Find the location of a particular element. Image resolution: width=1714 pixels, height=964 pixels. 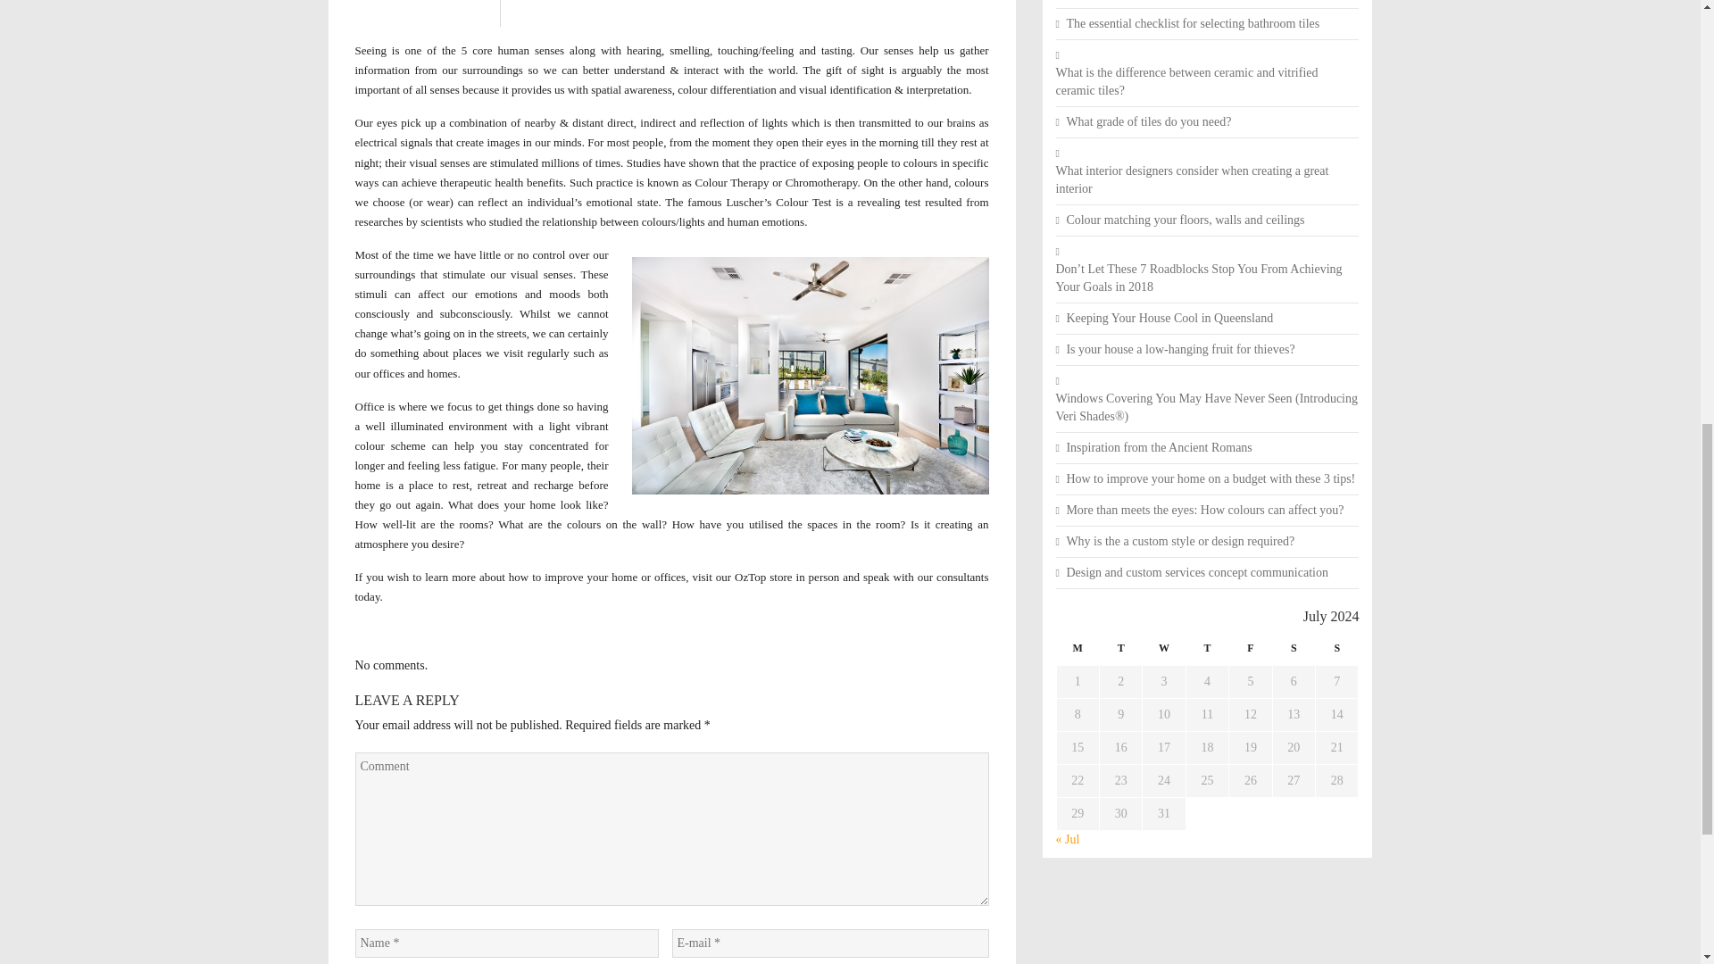

Friday is located at coordinates (1250, 653).